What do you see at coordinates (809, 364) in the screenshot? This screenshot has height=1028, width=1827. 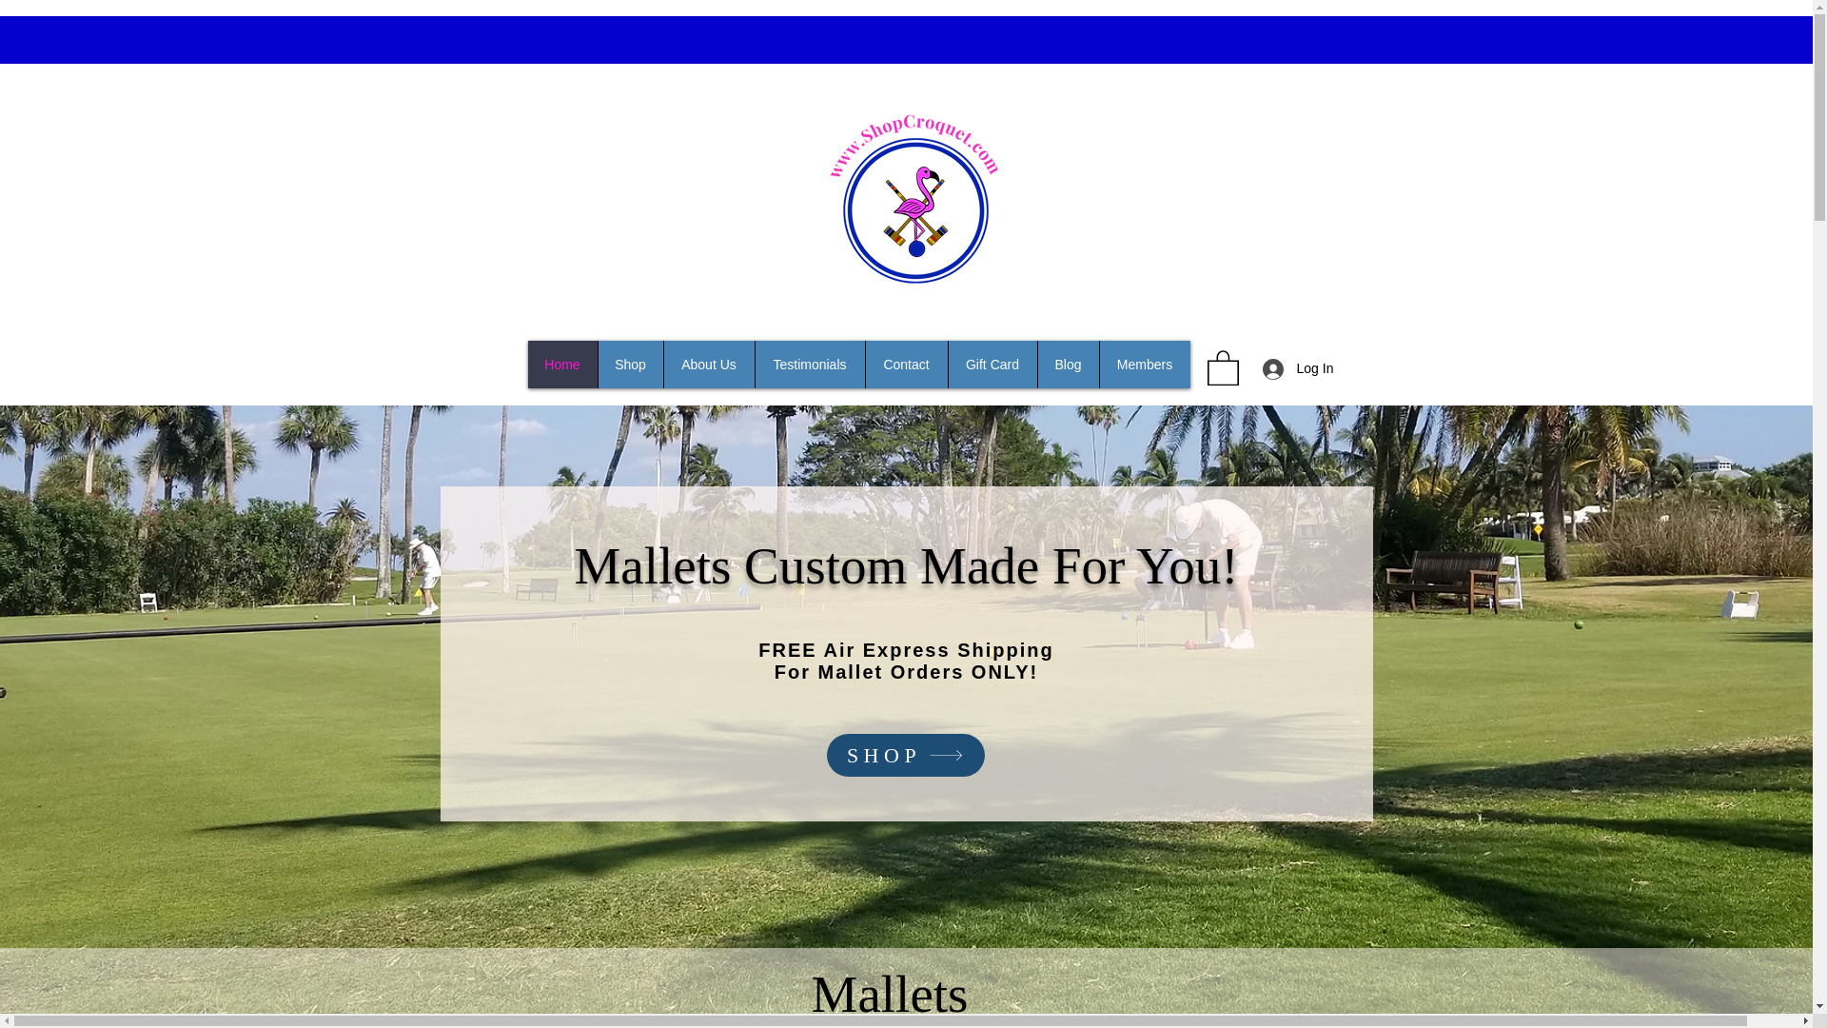 I see `Testimonials` at bounding box center [809, 364].